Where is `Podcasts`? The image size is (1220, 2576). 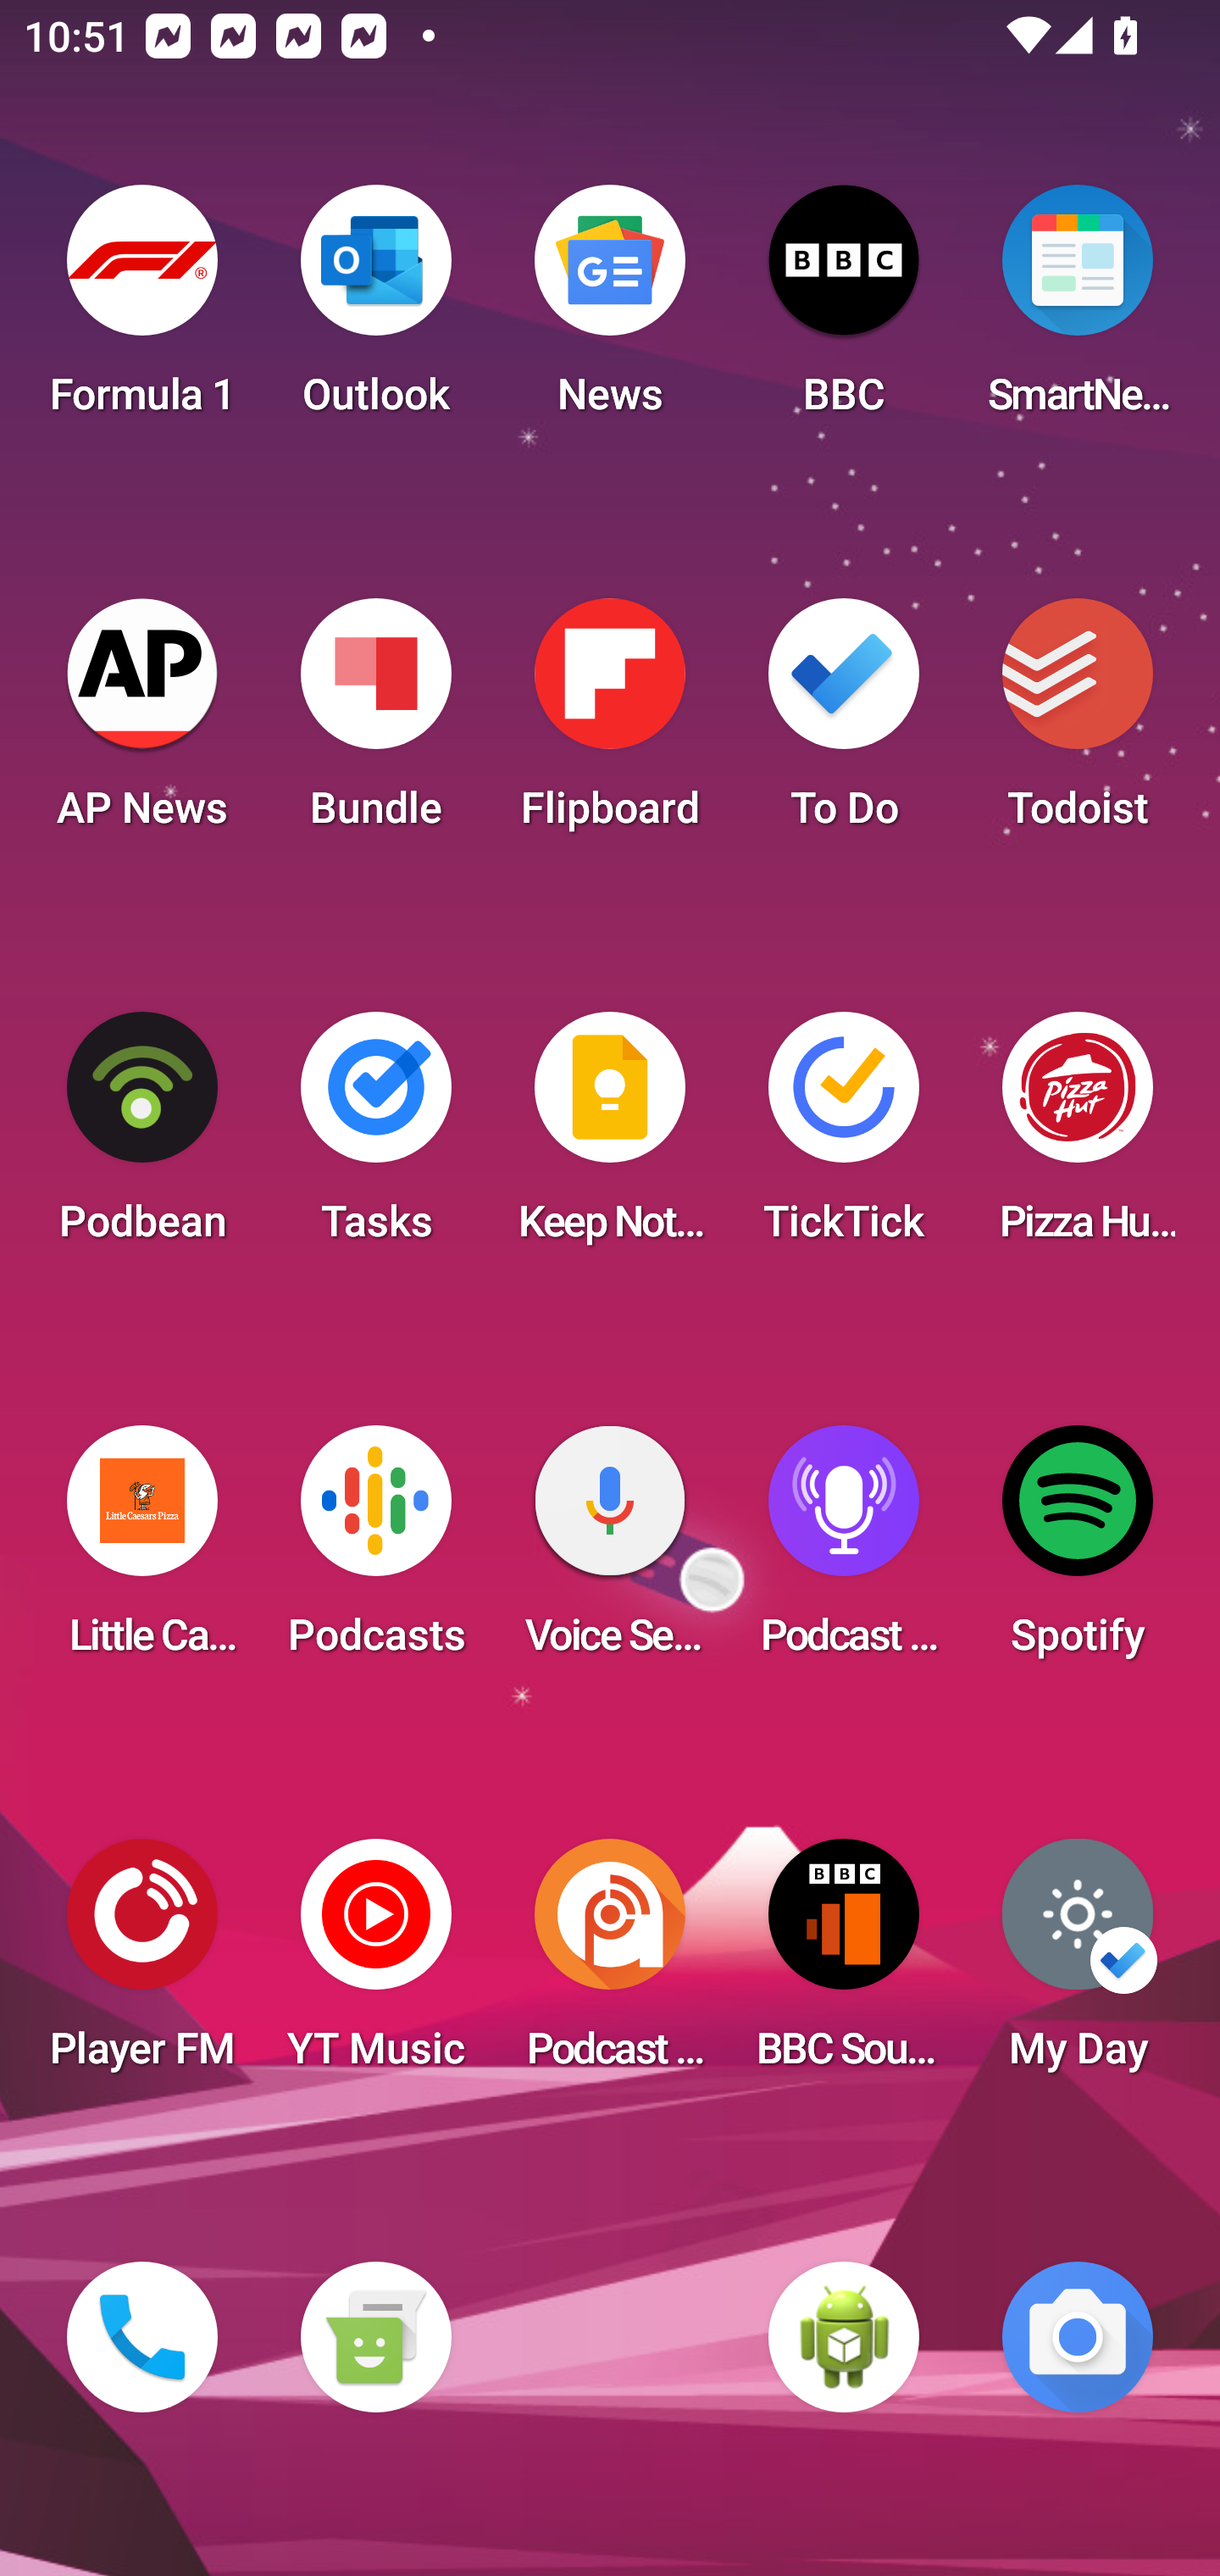
Podcasts is located at coordinates (375, 1551).